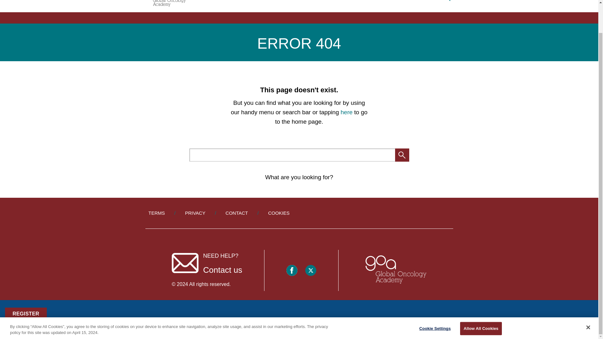  What do you see at coordinates (395, 270) in the screenshot?
I see `Global Oncology Academy` at bounding box center [395, 270].